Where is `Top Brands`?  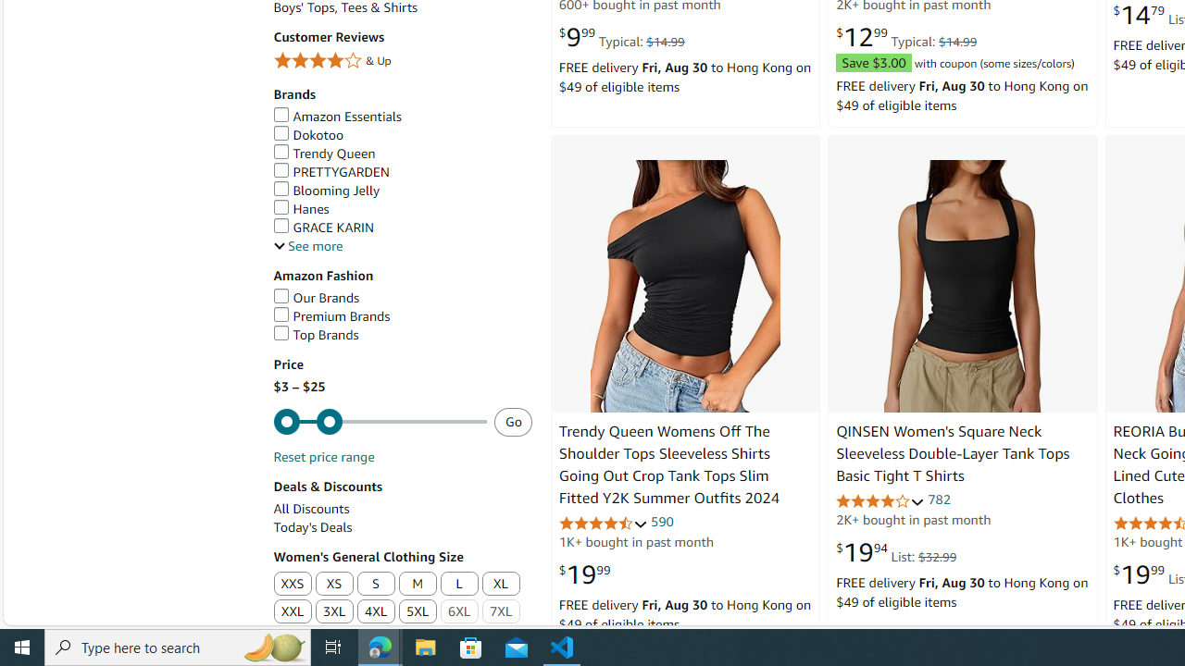 Top Brands is located at coordinates (402, 335).